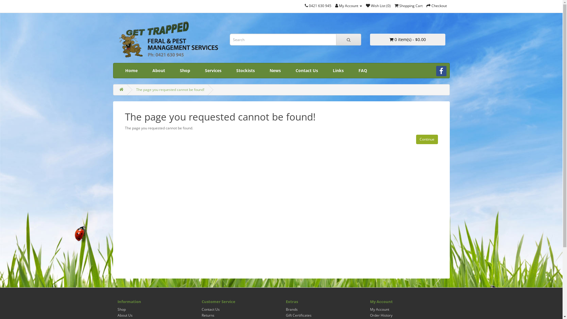 This screenshot has width=567, height=319. Describe the element at coordinates (245, 71) in the screenshot. I see `Stockists` at that location.